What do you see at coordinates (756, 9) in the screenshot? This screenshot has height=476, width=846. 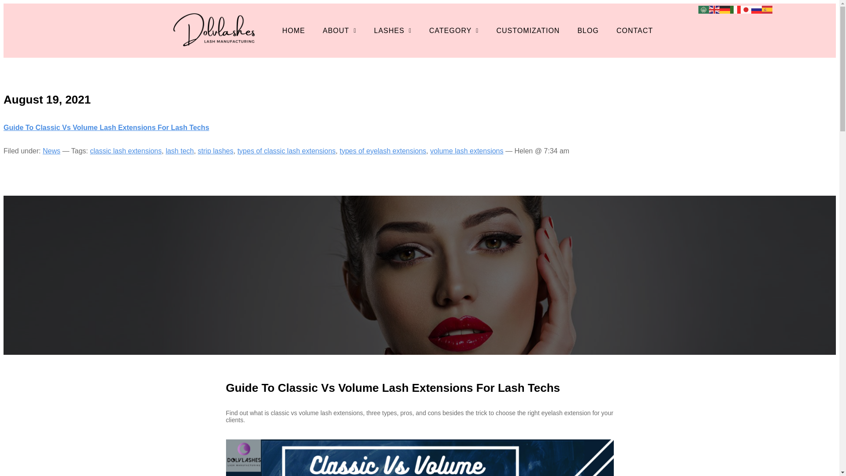 I see `Russian` at bounding box center [756, 9].